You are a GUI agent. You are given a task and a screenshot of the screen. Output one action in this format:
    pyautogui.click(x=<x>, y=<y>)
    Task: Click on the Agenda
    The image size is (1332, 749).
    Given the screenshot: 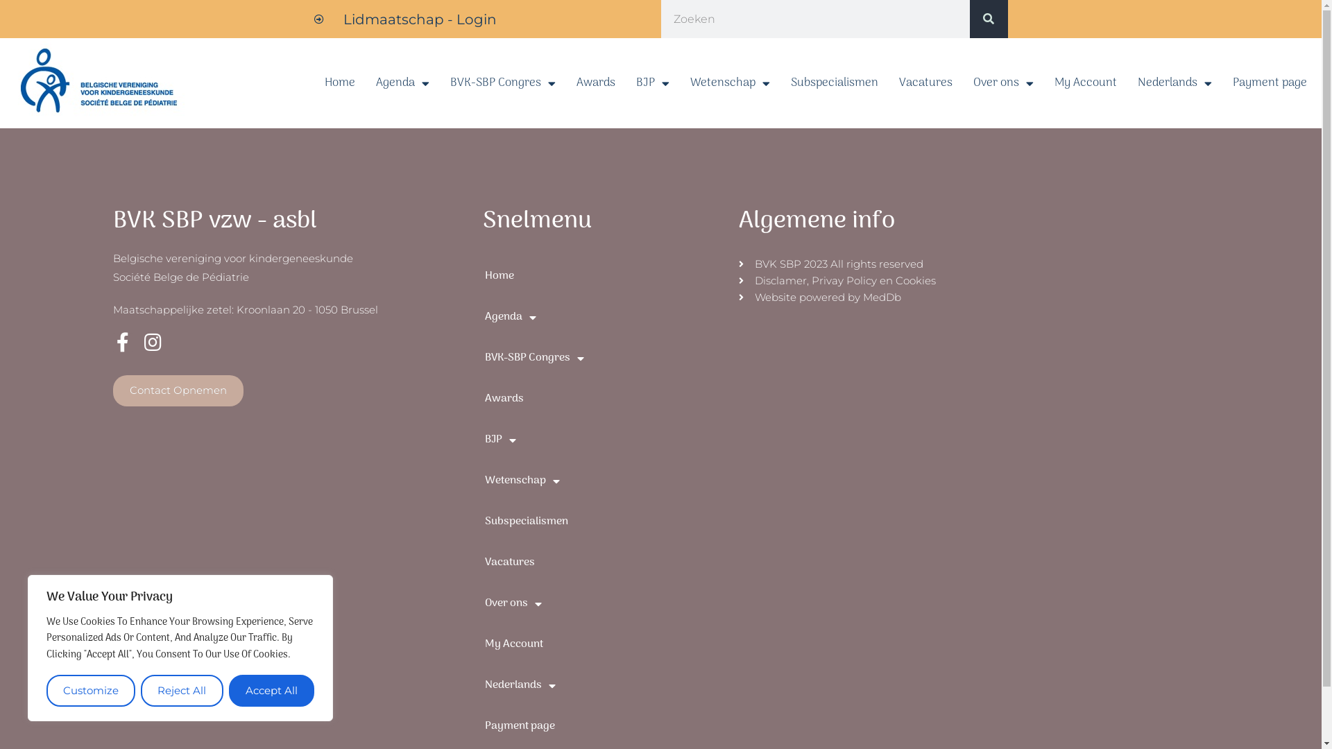 What is the action you would take?
    pyautogui.click(x=604, y=318)
    